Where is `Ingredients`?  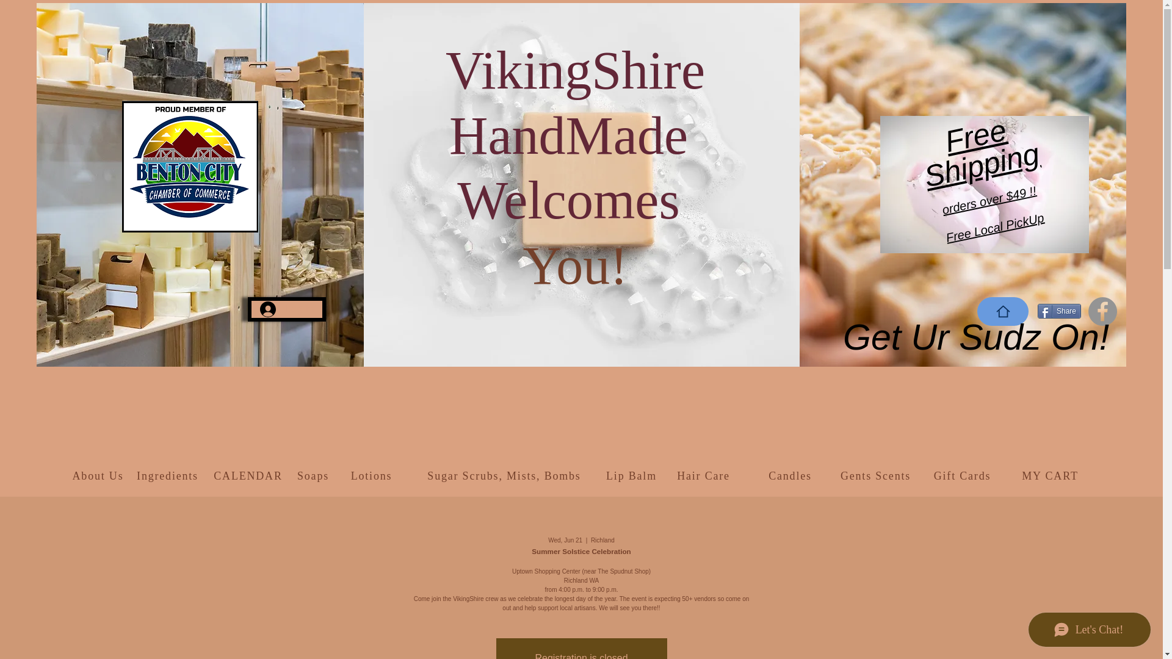 Ingredients is located at coordinates (168, 476).